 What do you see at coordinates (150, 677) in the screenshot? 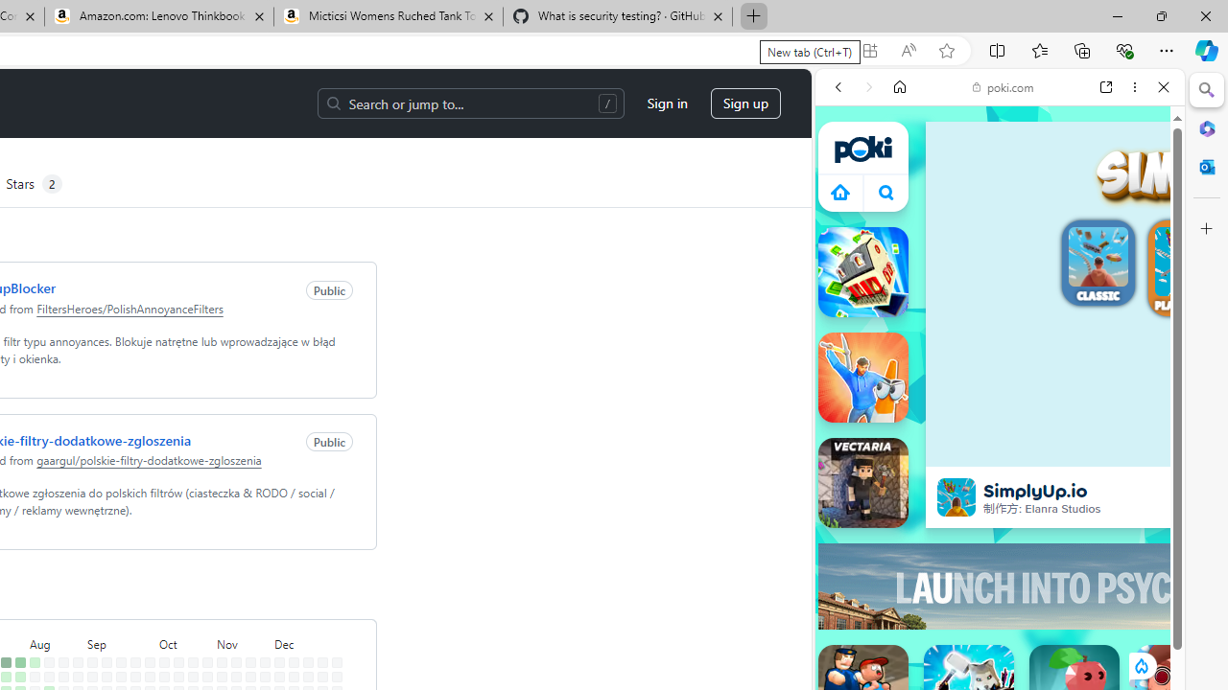
I see `No contributions on September 30th.` at bounding box center [150, 677].